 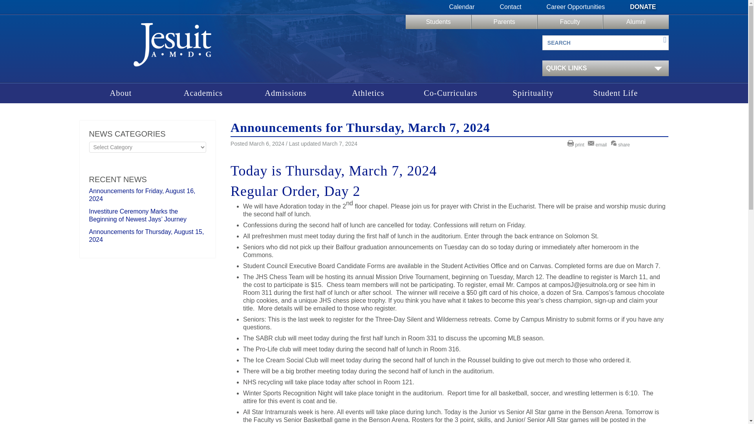 I want to click on Career Opportunities, so click(x=576, y=7).